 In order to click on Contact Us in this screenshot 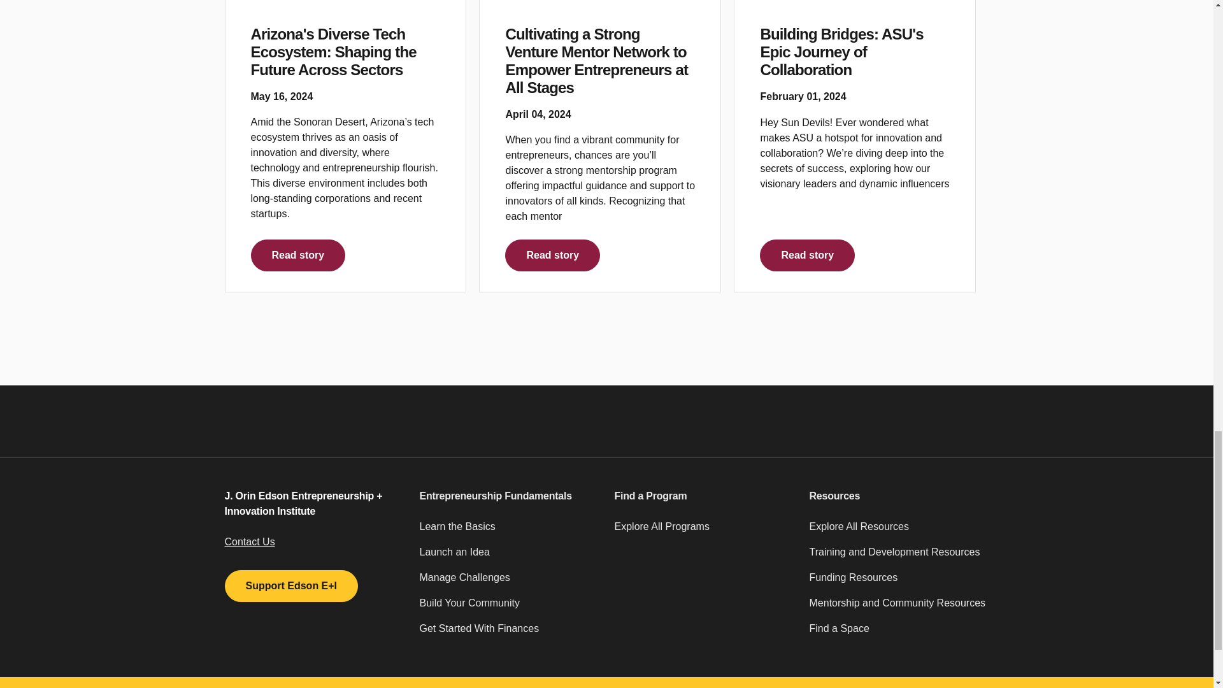, I will do `click(248, 541)`.